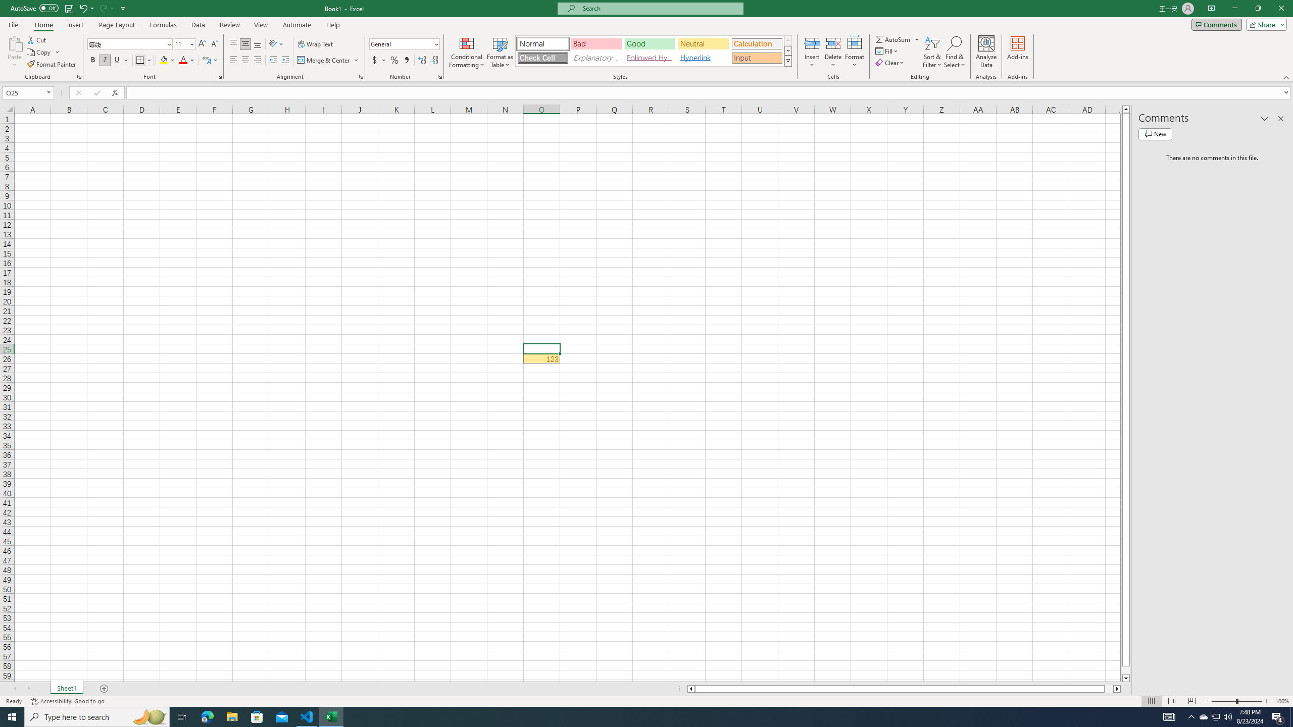 The image size is (1293, 727). What do you see at coordinates (276, 44) in the screenshot?
I see `Orientation` at bounding box center [276, 44].